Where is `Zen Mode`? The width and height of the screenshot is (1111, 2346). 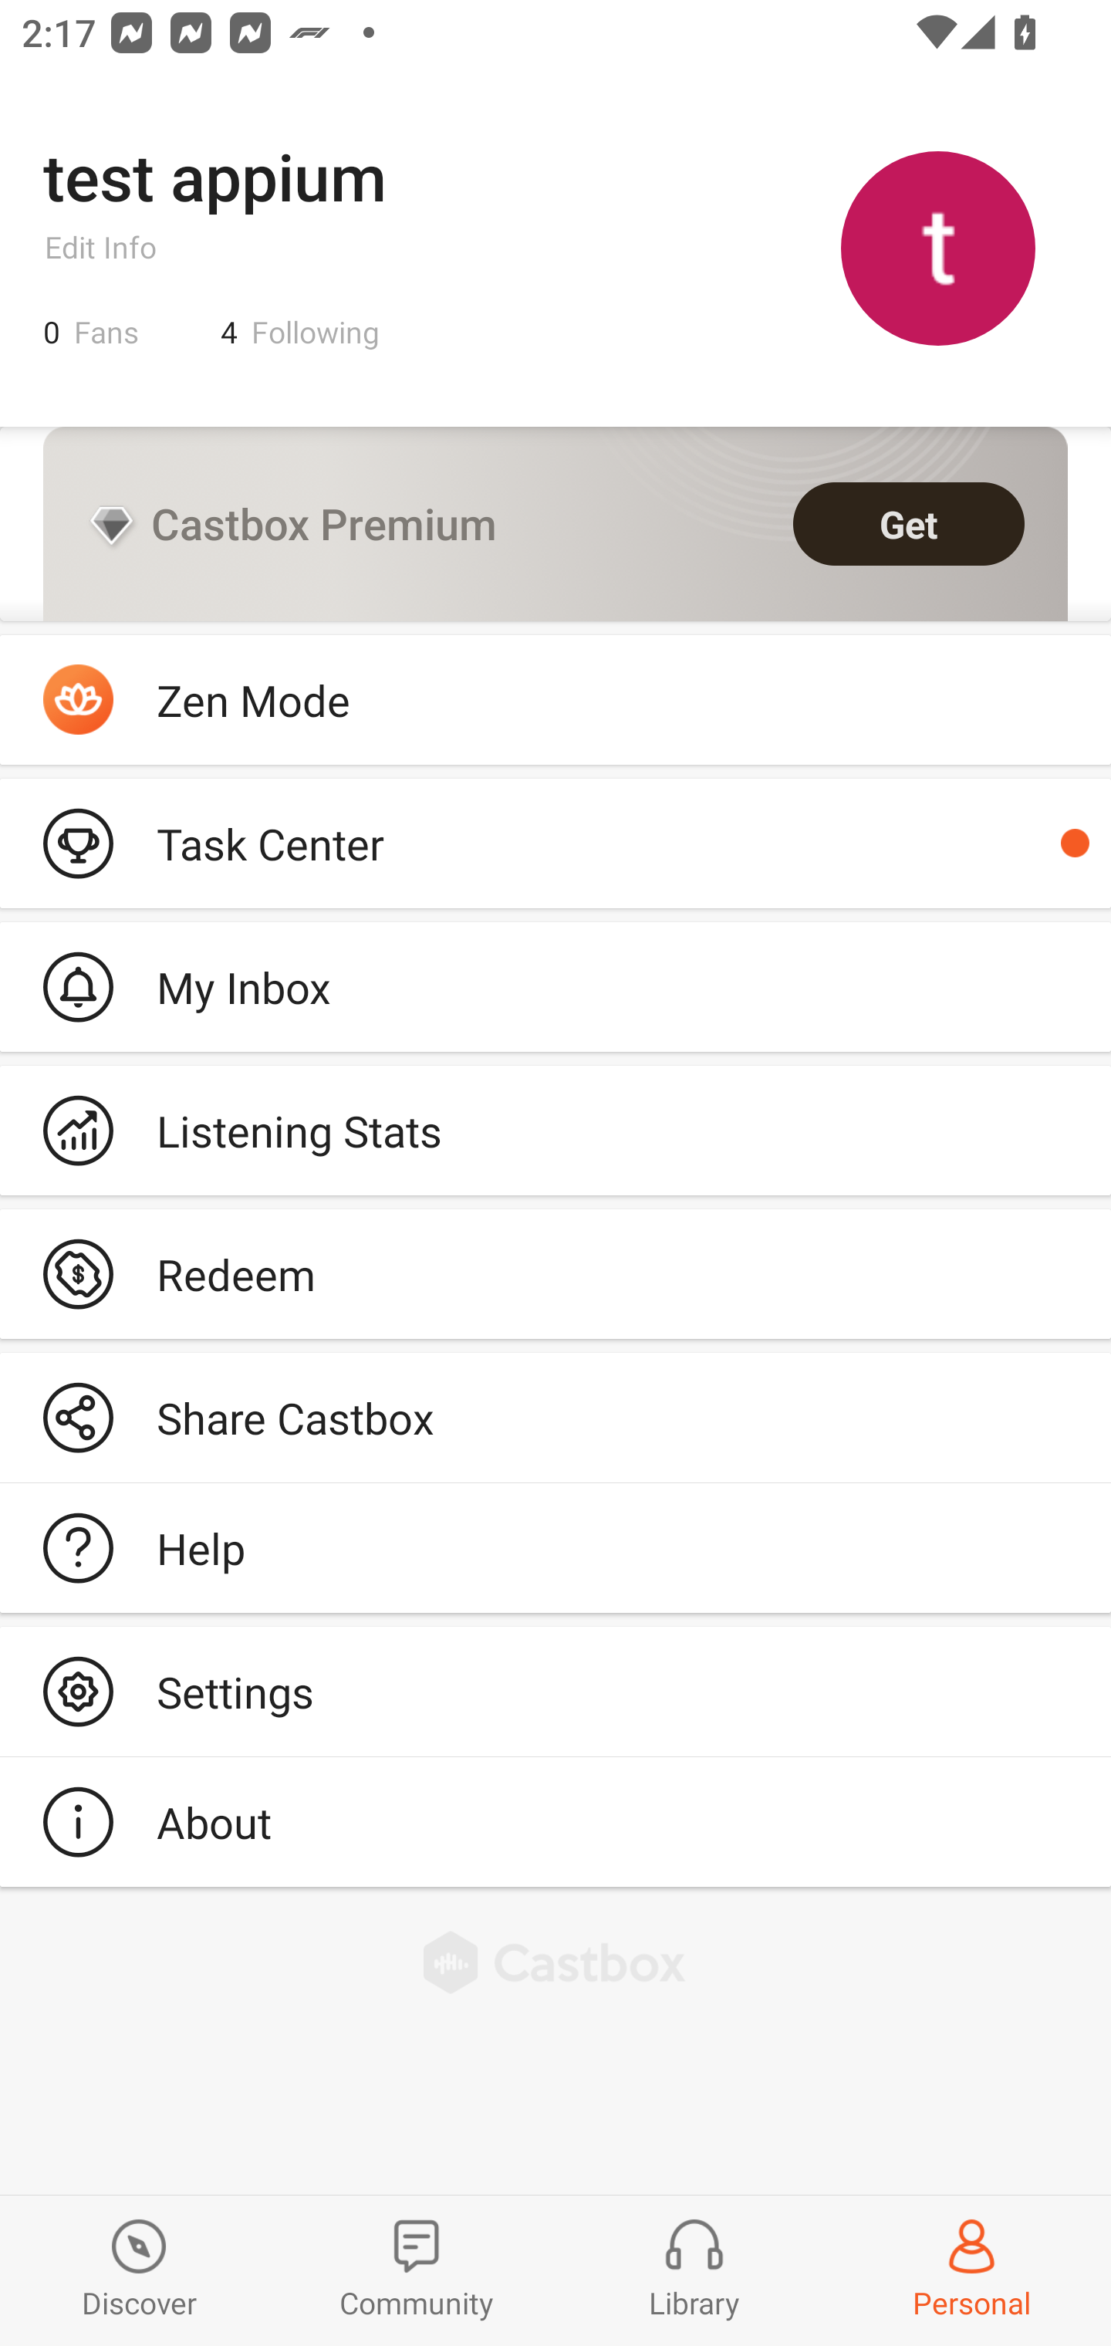 Zen Mode is located at coordinates (555, 700).